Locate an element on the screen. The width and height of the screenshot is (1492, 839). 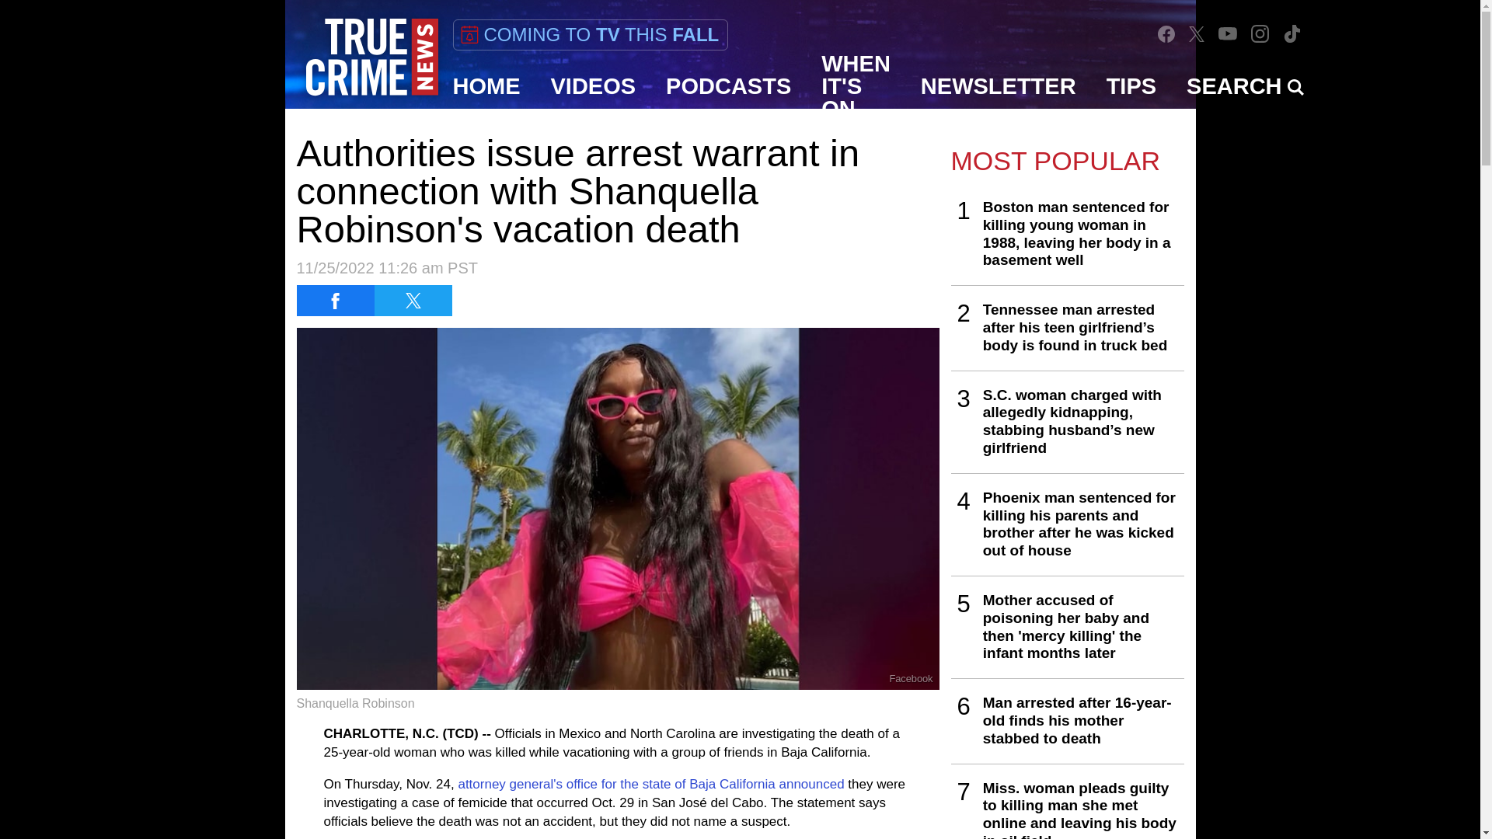
Instagram is located at coordinates (1260, 33).